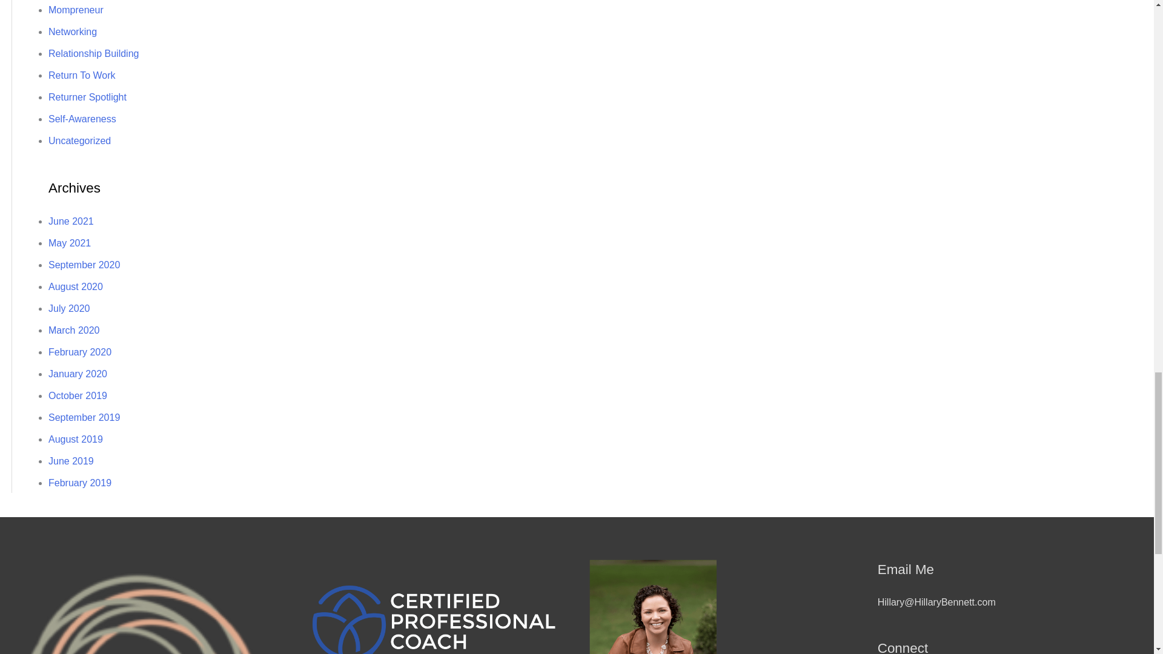 The image size is (1163, 654). I want to click on Self-Awareness, so click(82, 119).